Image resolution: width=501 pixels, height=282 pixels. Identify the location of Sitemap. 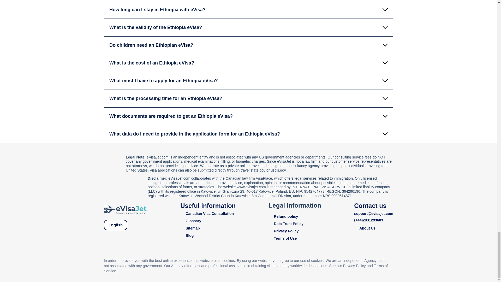
(208, 228).